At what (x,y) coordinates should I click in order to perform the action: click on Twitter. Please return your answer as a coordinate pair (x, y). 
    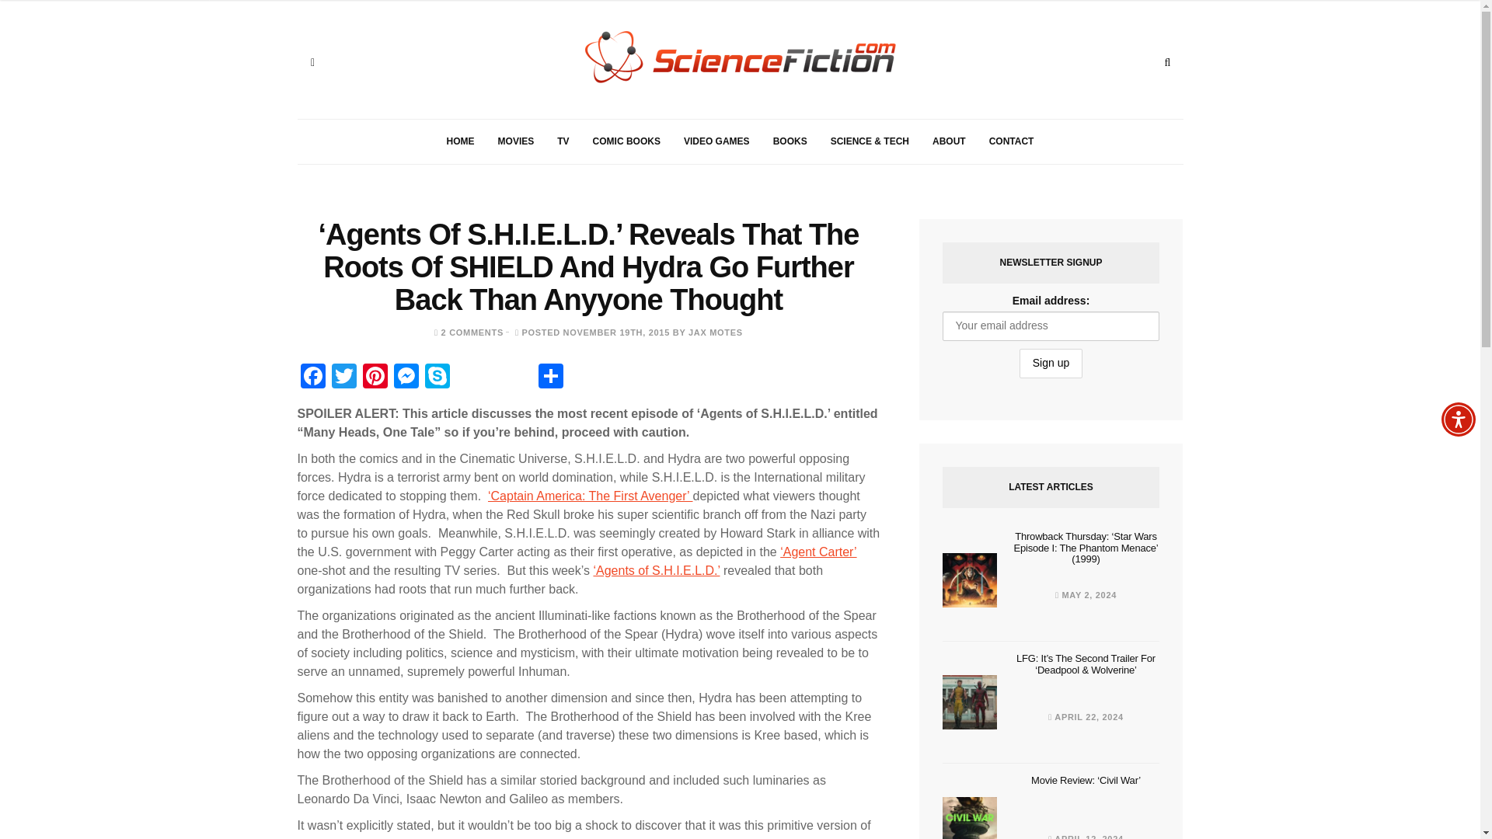
    Looking at the image, I should click on (343, 378).